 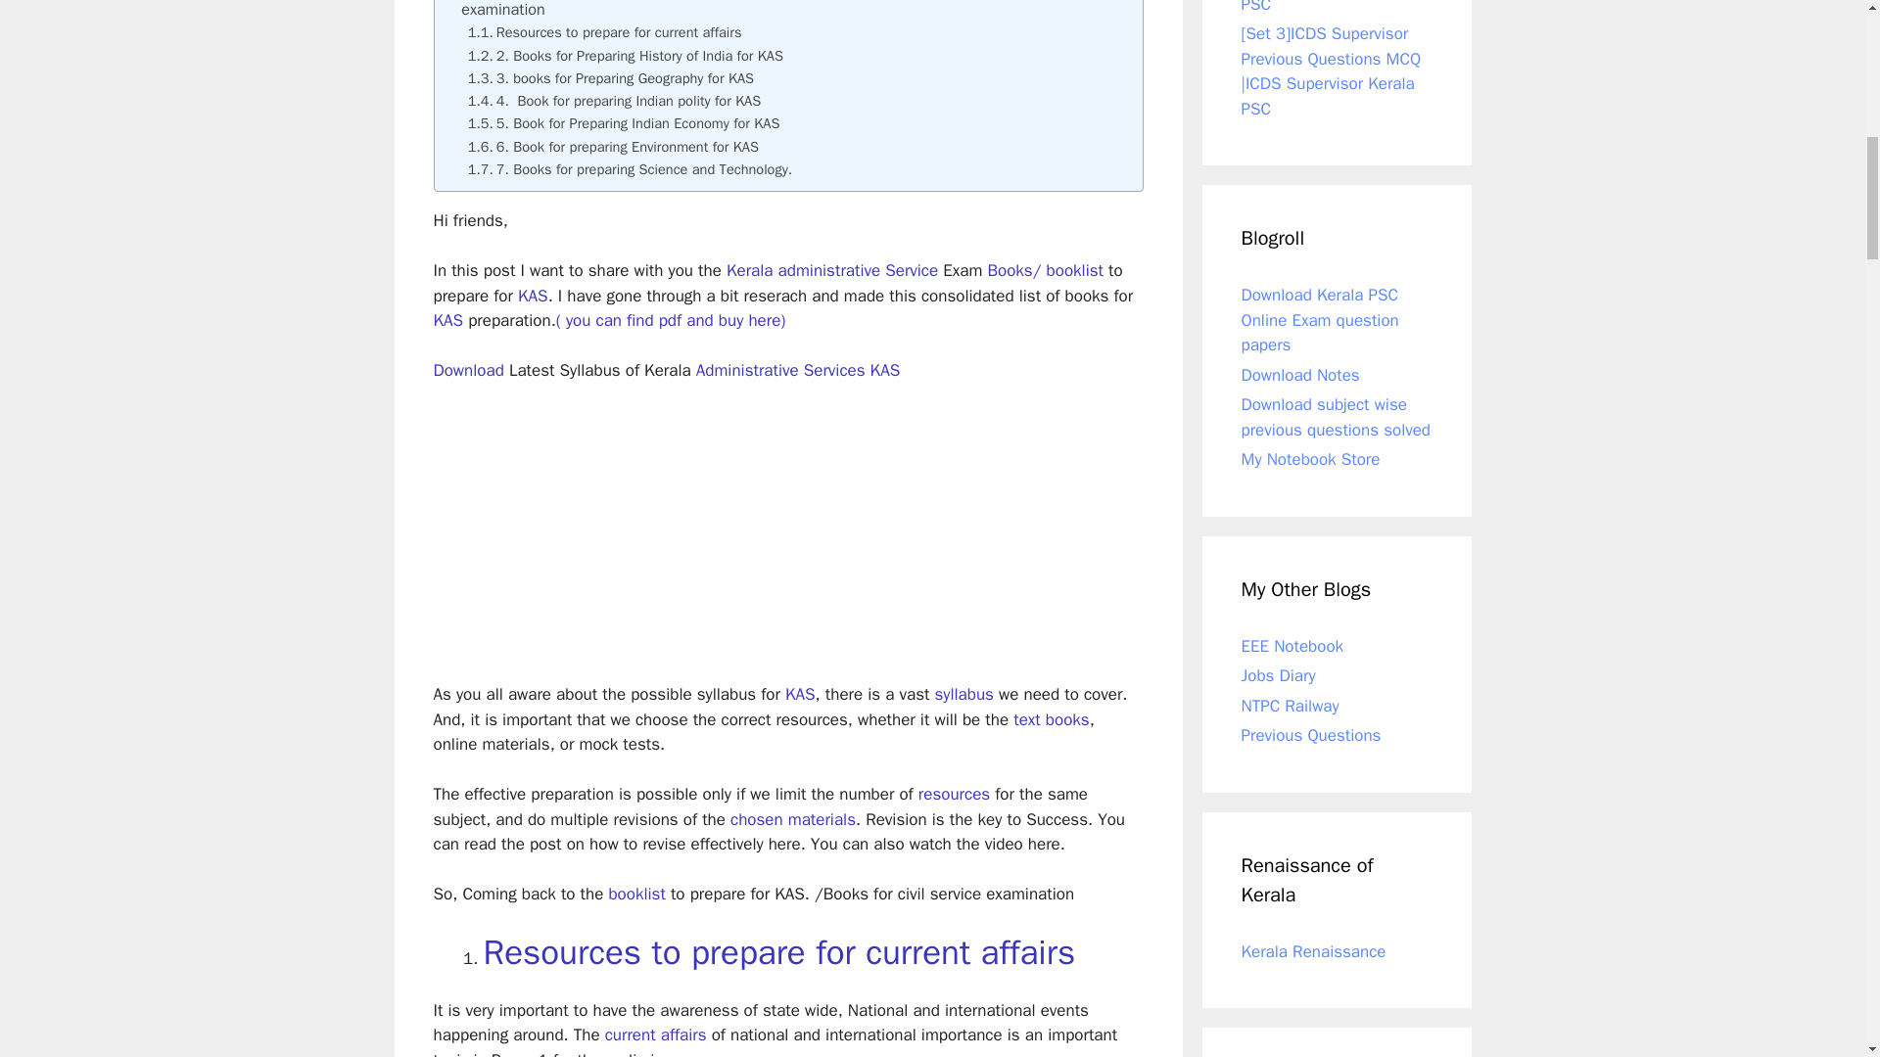 What do you see at coordinates (624, 123) in the screenshot?
I see `5. Book for Preparing Indian Economy for KAS` at bounding box center [624, 123].